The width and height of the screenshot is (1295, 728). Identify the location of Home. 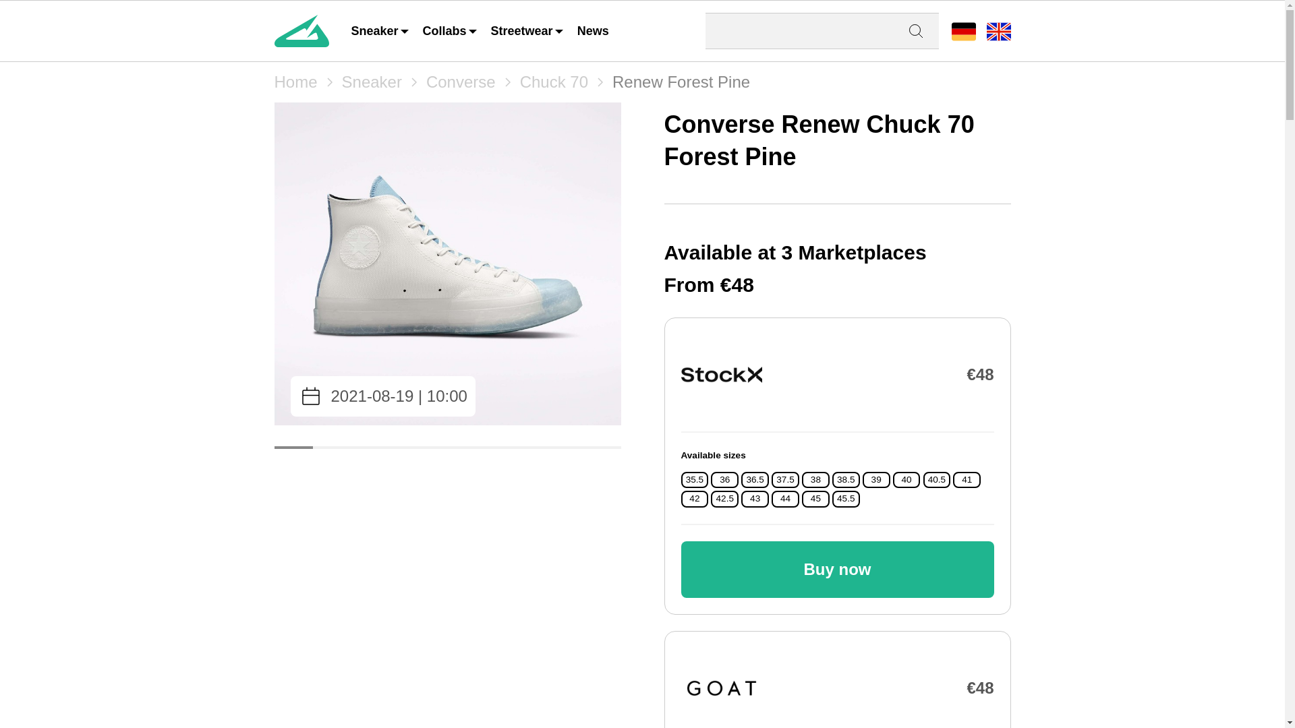
(295, 82).